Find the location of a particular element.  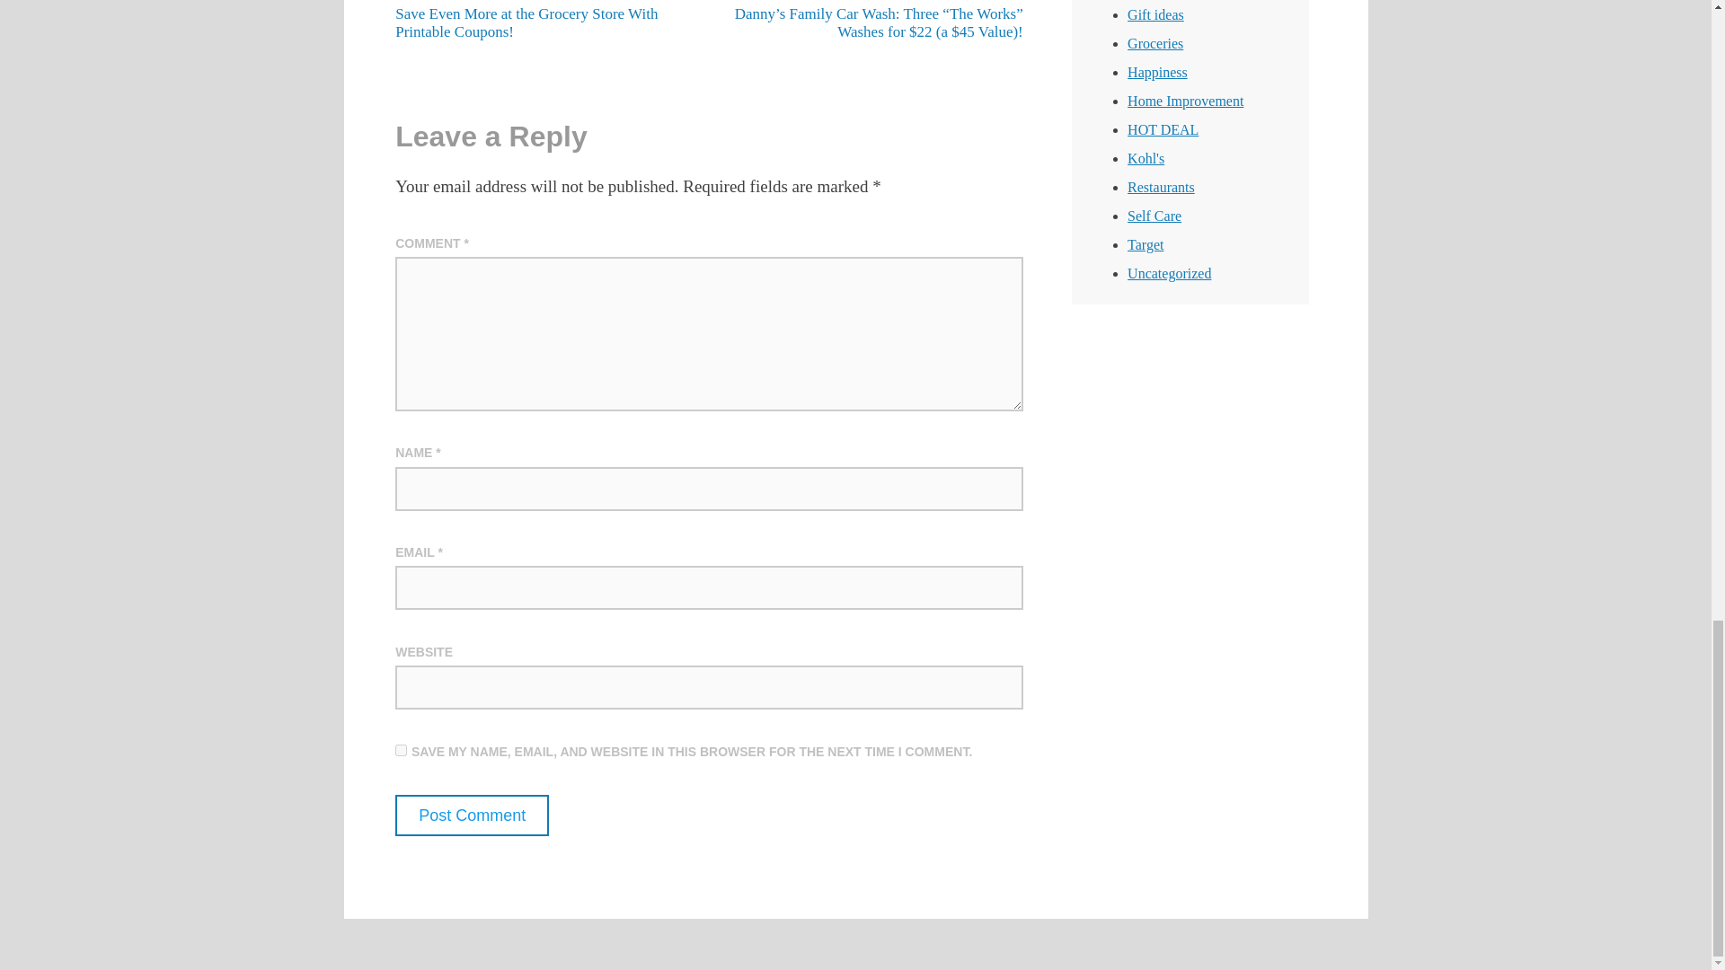

Kohl's is located at coordinates (1146, 158).